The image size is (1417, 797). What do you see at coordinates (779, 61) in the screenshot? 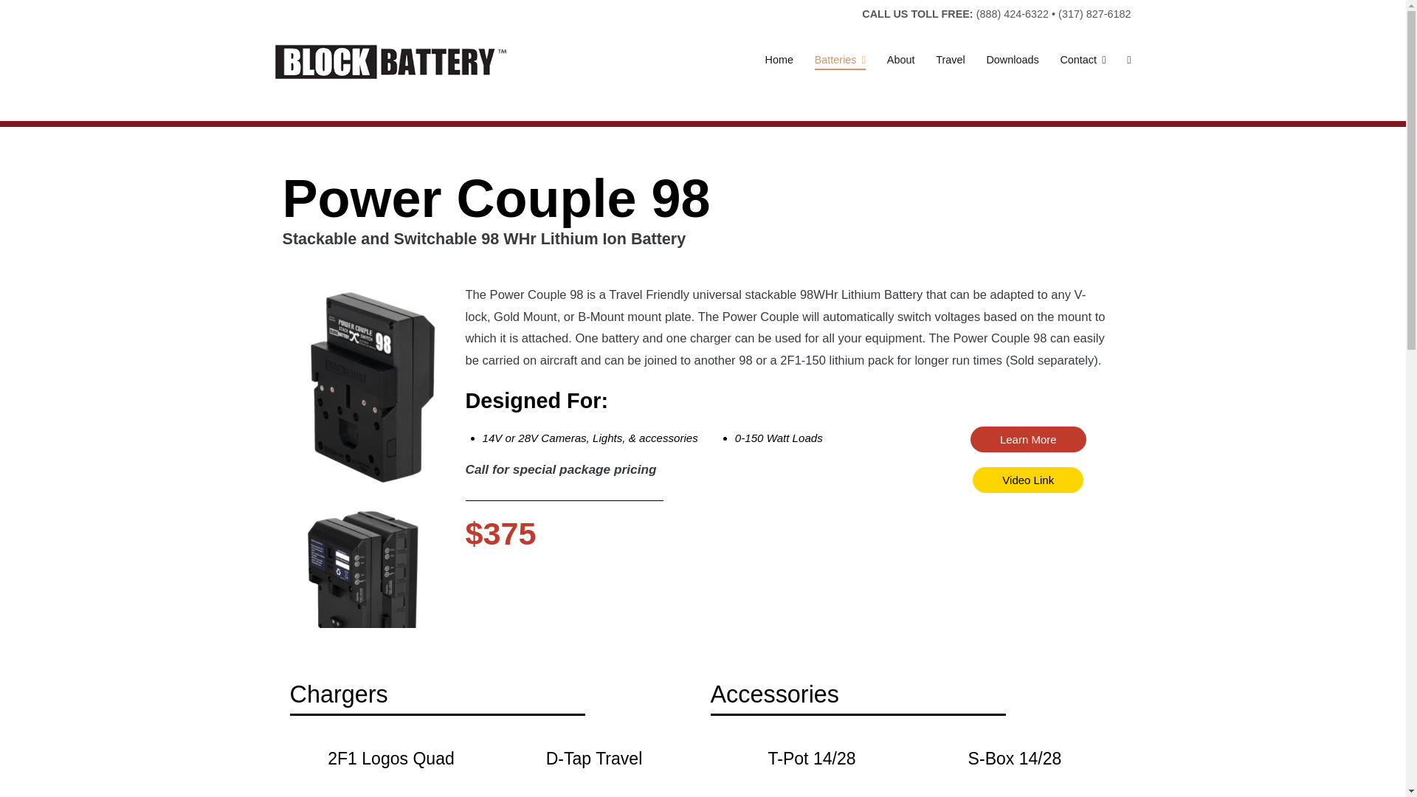
I see `Home` at bounding box center [779, 61].